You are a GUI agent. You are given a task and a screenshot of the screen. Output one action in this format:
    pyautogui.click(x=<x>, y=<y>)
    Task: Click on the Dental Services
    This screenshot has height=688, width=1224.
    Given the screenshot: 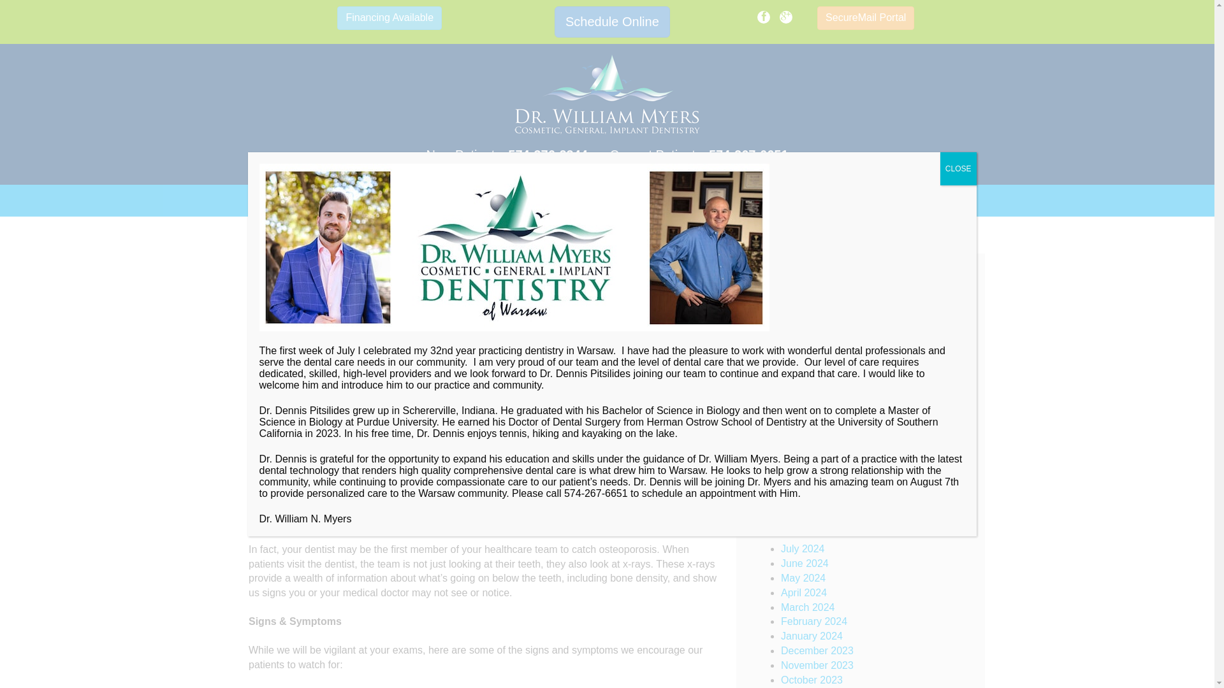 What is the action you would take?
    pyautogui.click(x=324, y=201)
    